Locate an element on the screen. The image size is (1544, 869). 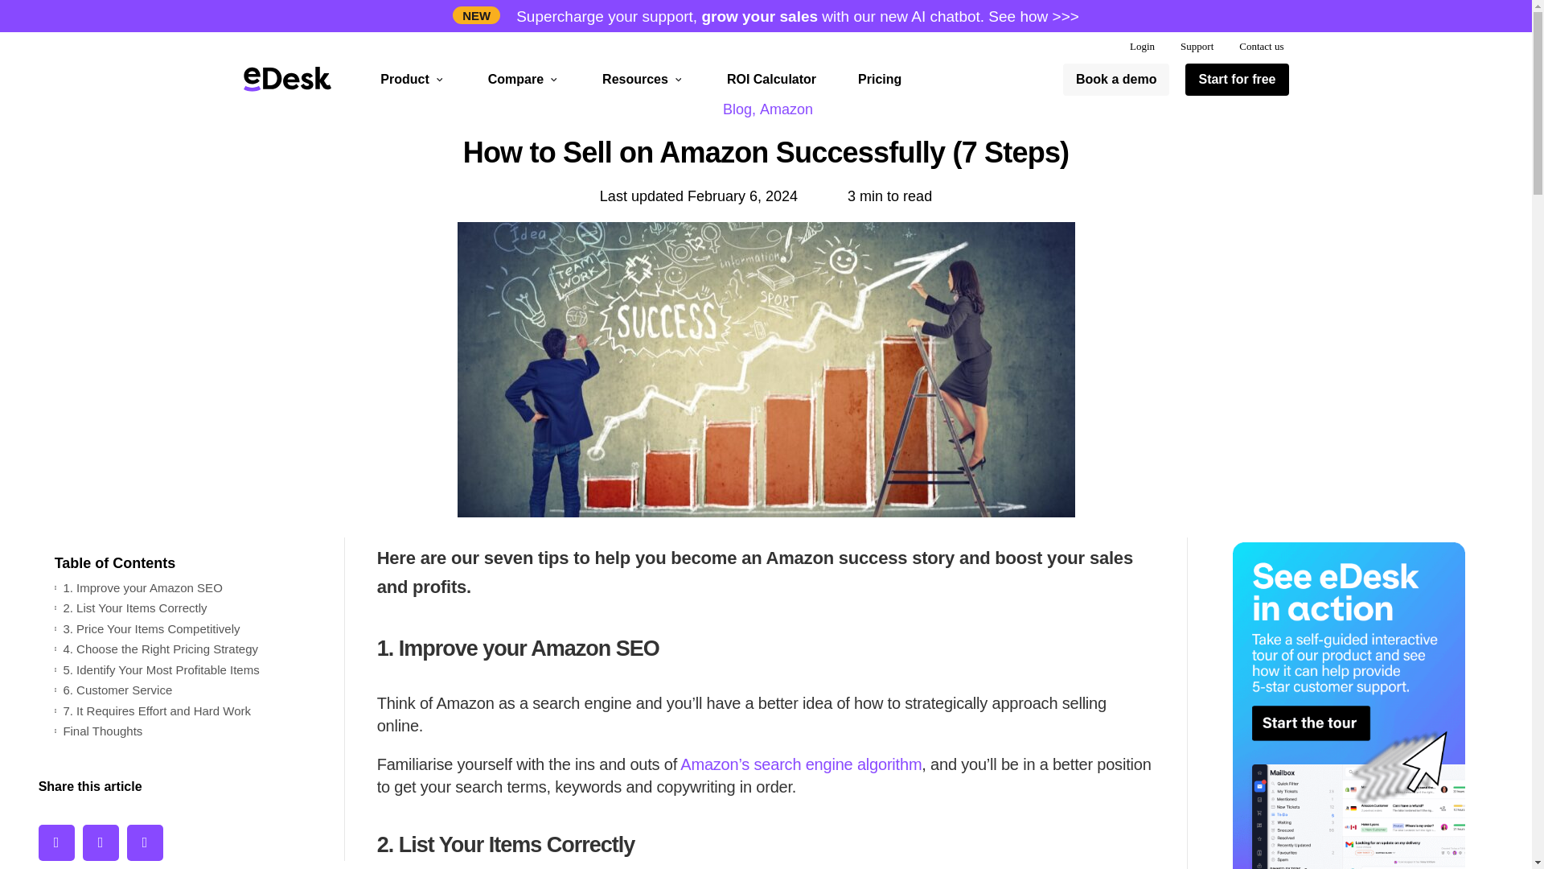
ROI Calculator is located at coordinates (772, 79).